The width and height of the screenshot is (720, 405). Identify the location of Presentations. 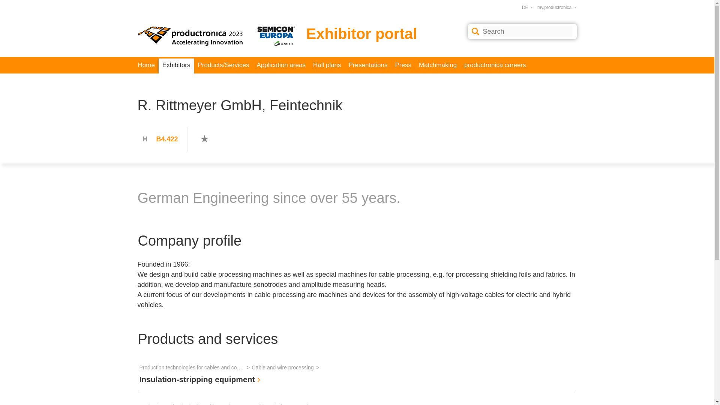
(368, 65).